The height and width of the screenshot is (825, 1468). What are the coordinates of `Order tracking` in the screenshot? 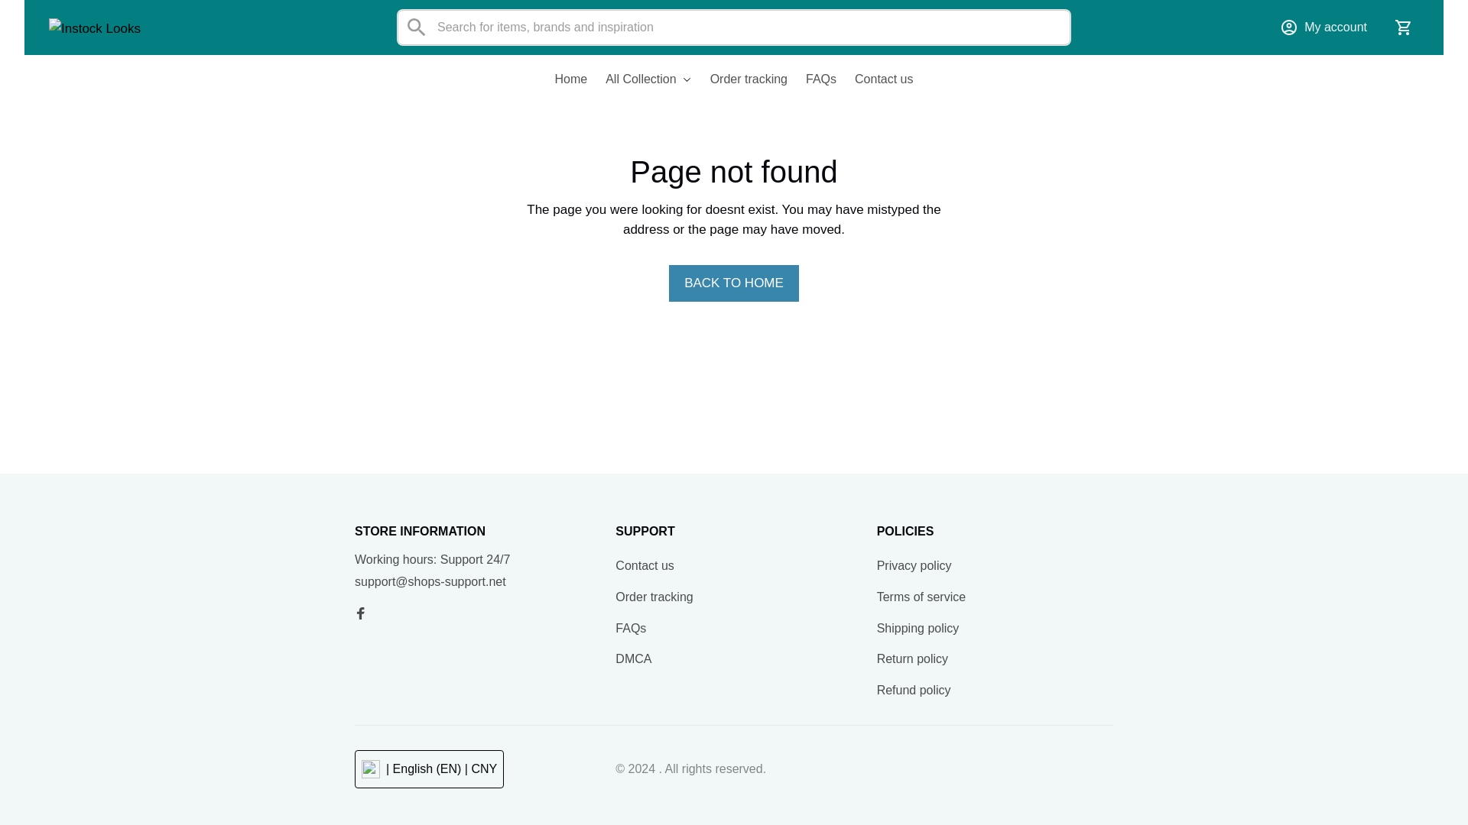 It's located at (654, 597).